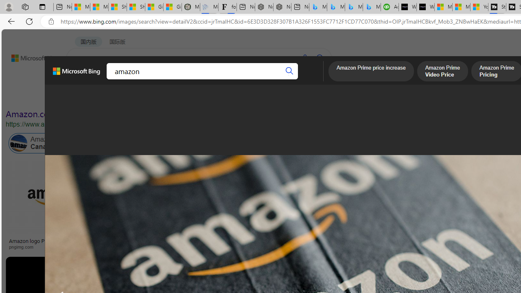 The width and height of the screenshot is (521, 293). What do you see at coordinates (289, 247) in the screenshot?
I see `usatoday.com` at bounding box center [289, 247].